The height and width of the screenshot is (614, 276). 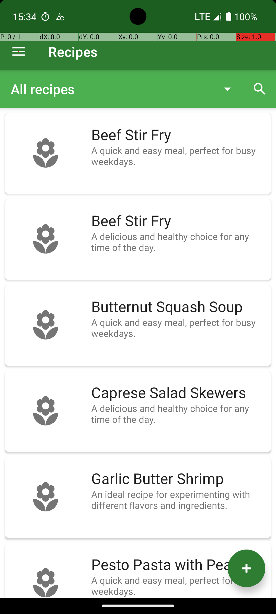 What do you see at coordinates (178, 565) in the screenshot?
I see `Pesto Pasta with Peas` at bounding box center [178, 565].